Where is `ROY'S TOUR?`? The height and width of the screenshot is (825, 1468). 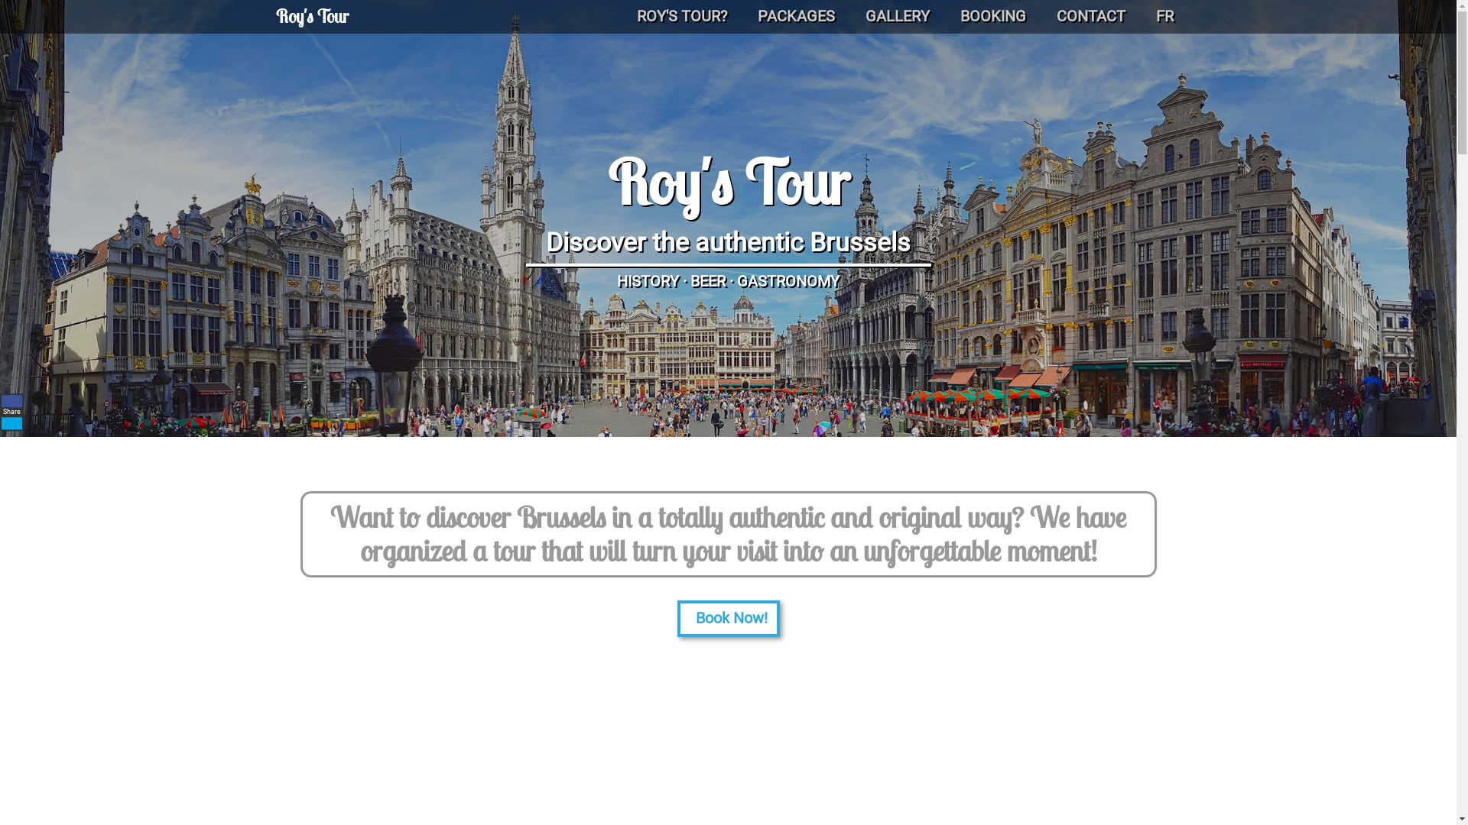 ROY'S TOUR? is located at coordinates (681, 17).